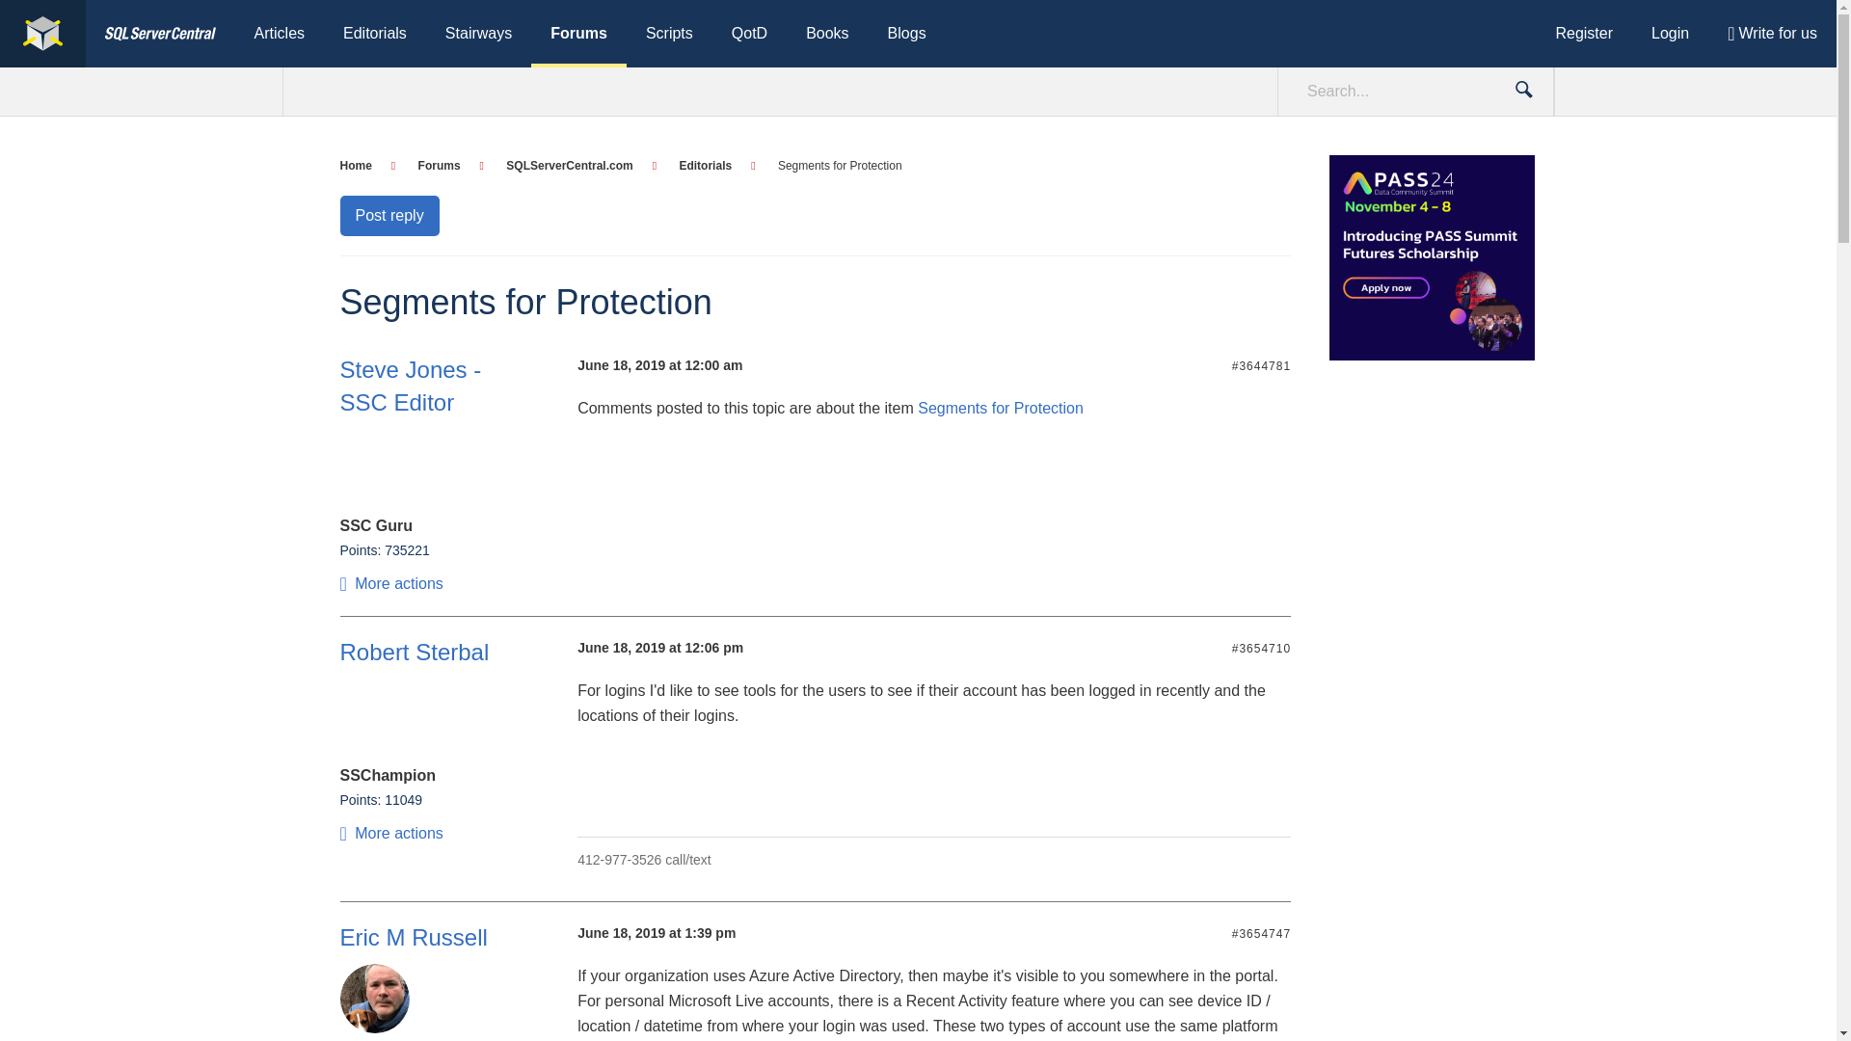 The height and width of the screenshot is (1041, 1851). Describe the element at coordinates (750, 34) in the screenshot. I see `QotD` at that location.